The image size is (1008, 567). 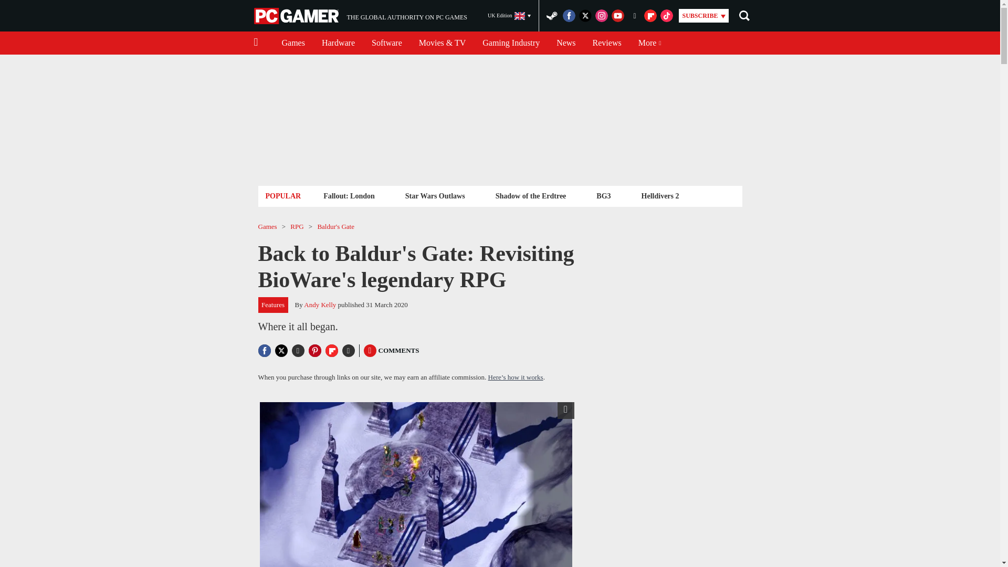 I want to click on Star Wars Outlaws, so click(x=338, y=43).